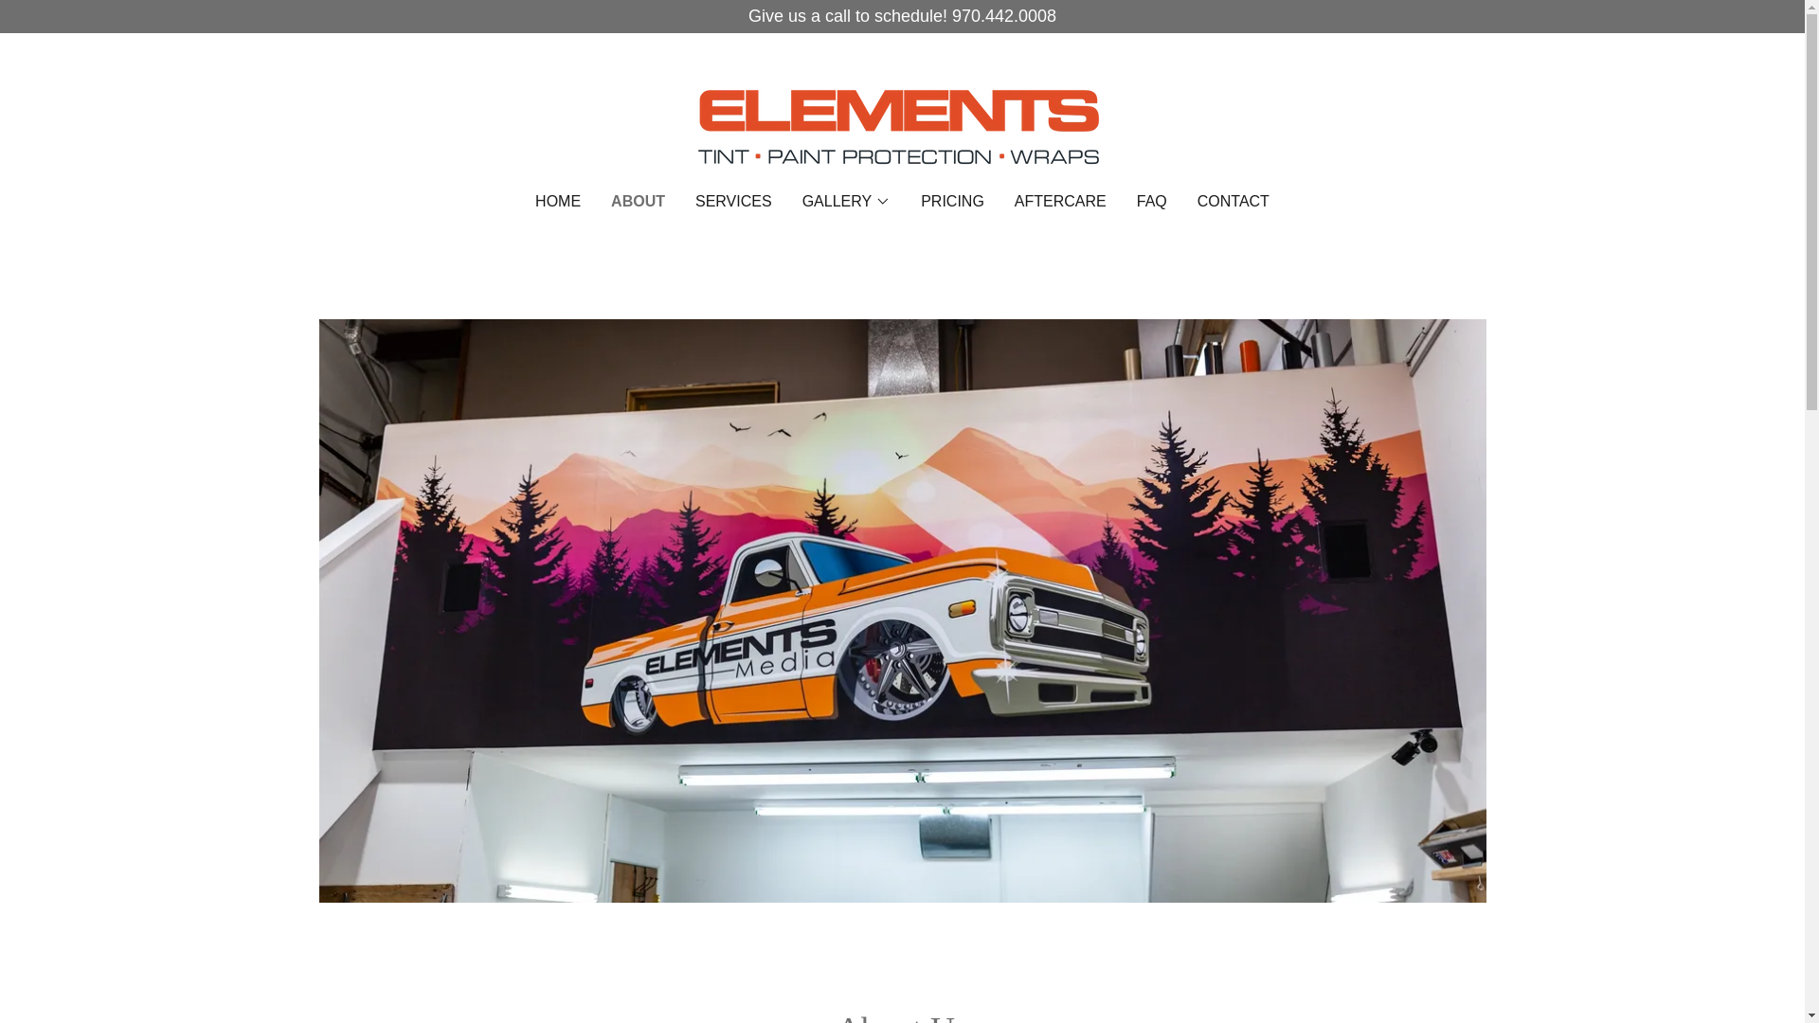  Describe the element at coordinates (1233, 202) in the screenshot. I see `CONTACT` at that location.